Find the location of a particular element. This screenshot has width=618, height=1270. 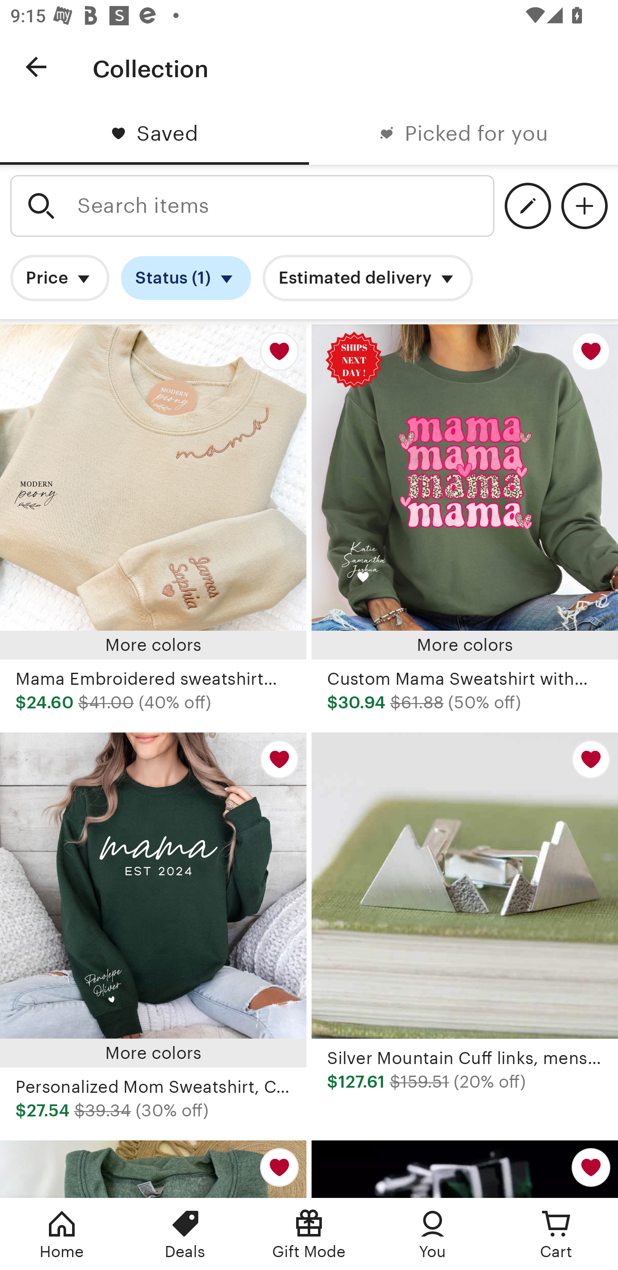

Navigate up is located at coordinates (36, 67).